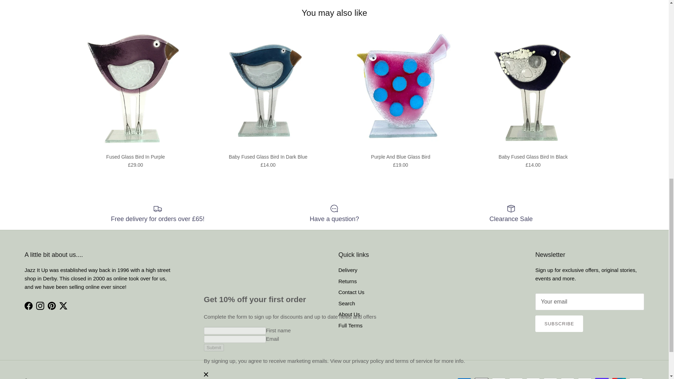 Image resolution: width=674 pixels, height=379 pixels. I want to click on American Express, so click(464, 378).